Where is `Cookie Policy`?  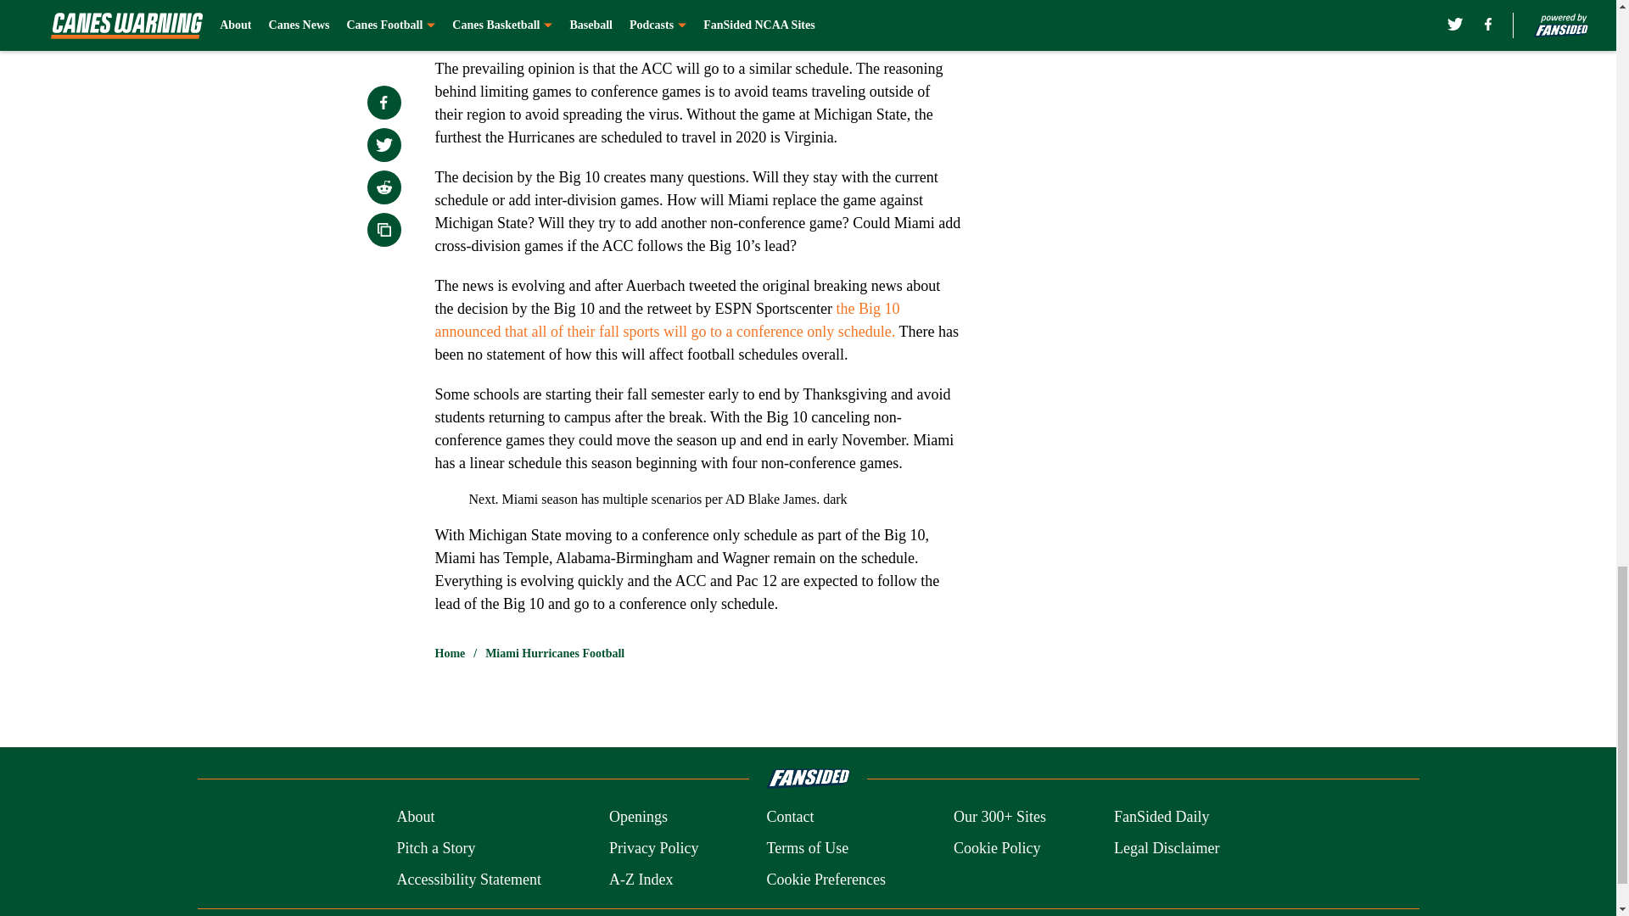 Cookie Policy is located at coordinates (996, 848).